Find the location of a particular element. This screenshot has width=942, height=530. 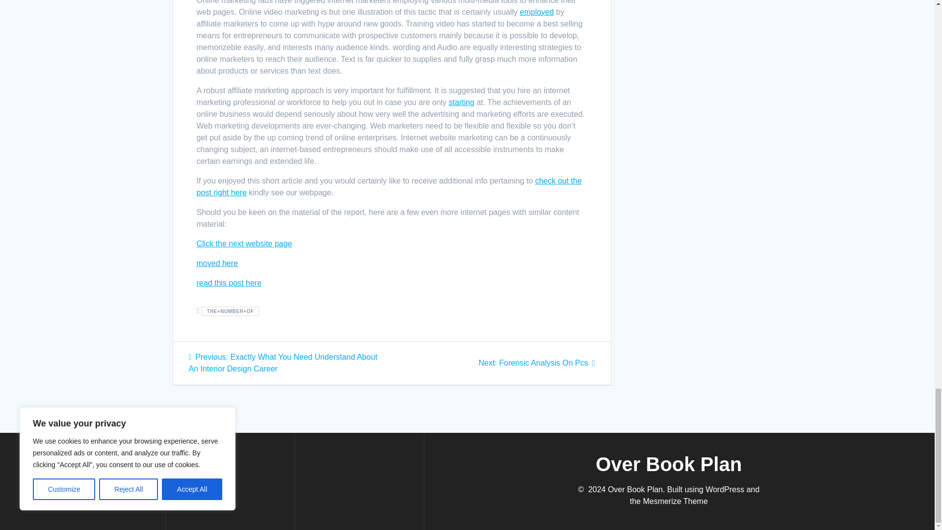

employed is located at coordinates (389, 186).